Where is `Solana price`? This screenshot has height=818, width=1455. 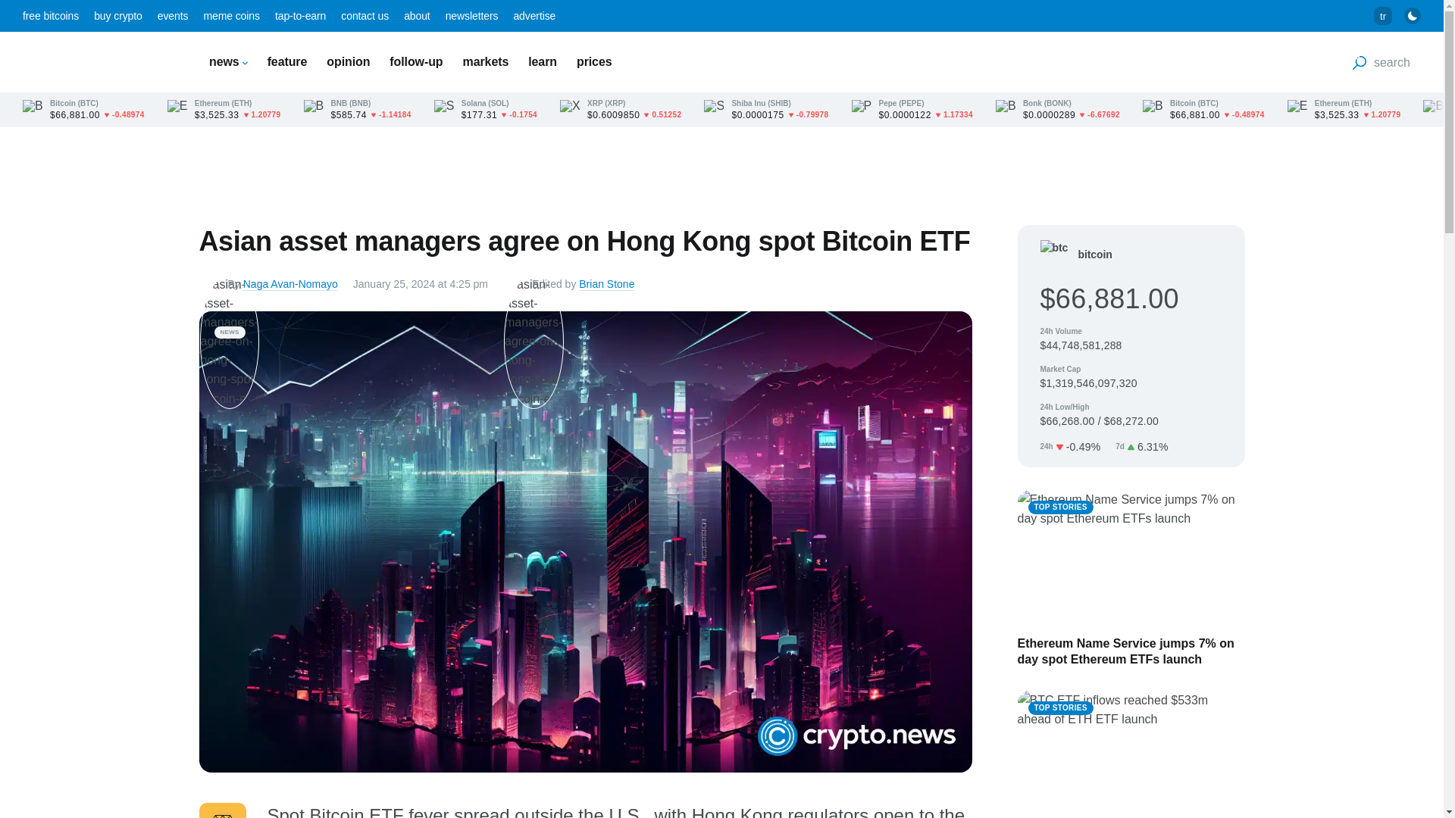
Solana price is located at coordinates (485, 110).